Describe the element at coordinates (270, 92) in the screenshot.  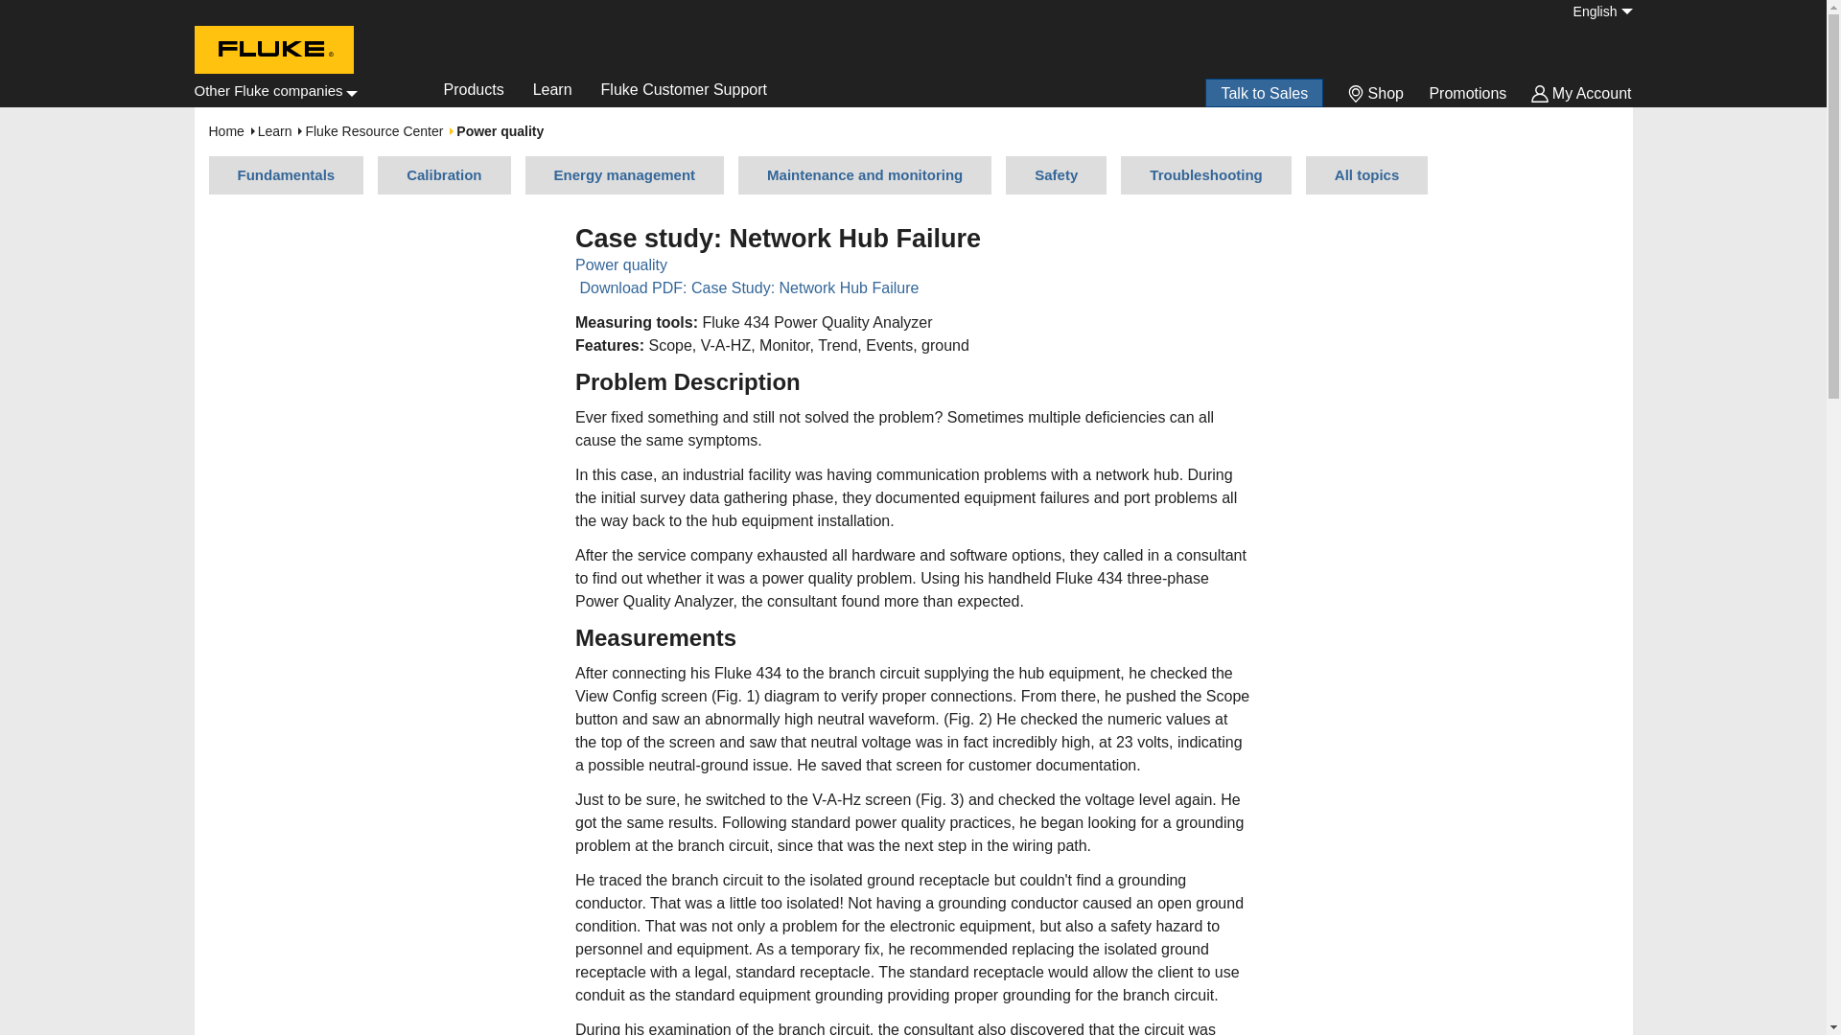
I see `Fluke` at that location.